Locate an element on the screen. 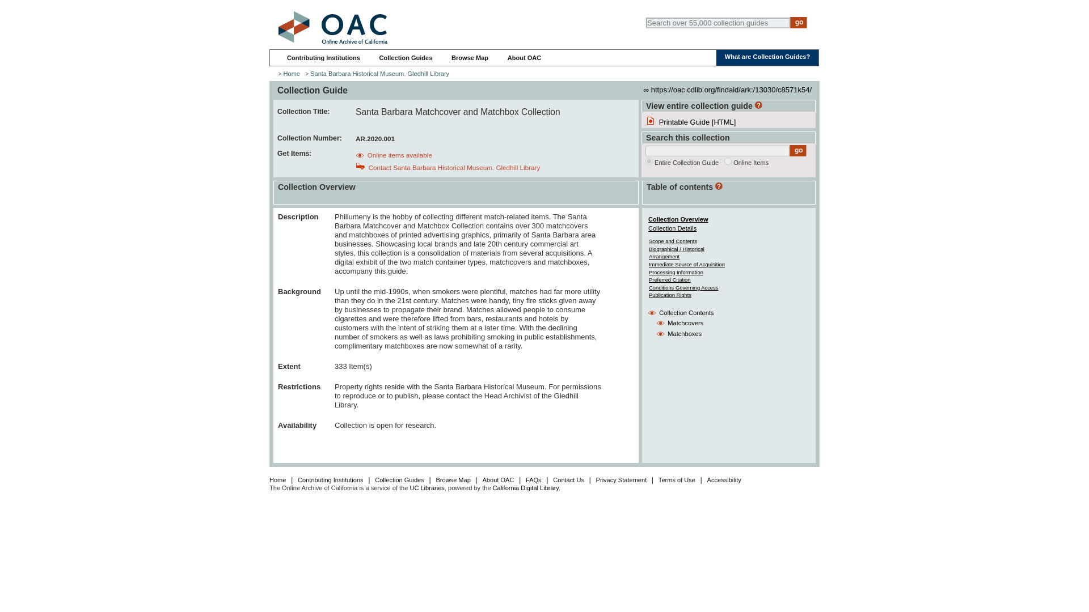 This screenshot has width=1089, height=612. Collection Details is located at coordinates (672, 228).